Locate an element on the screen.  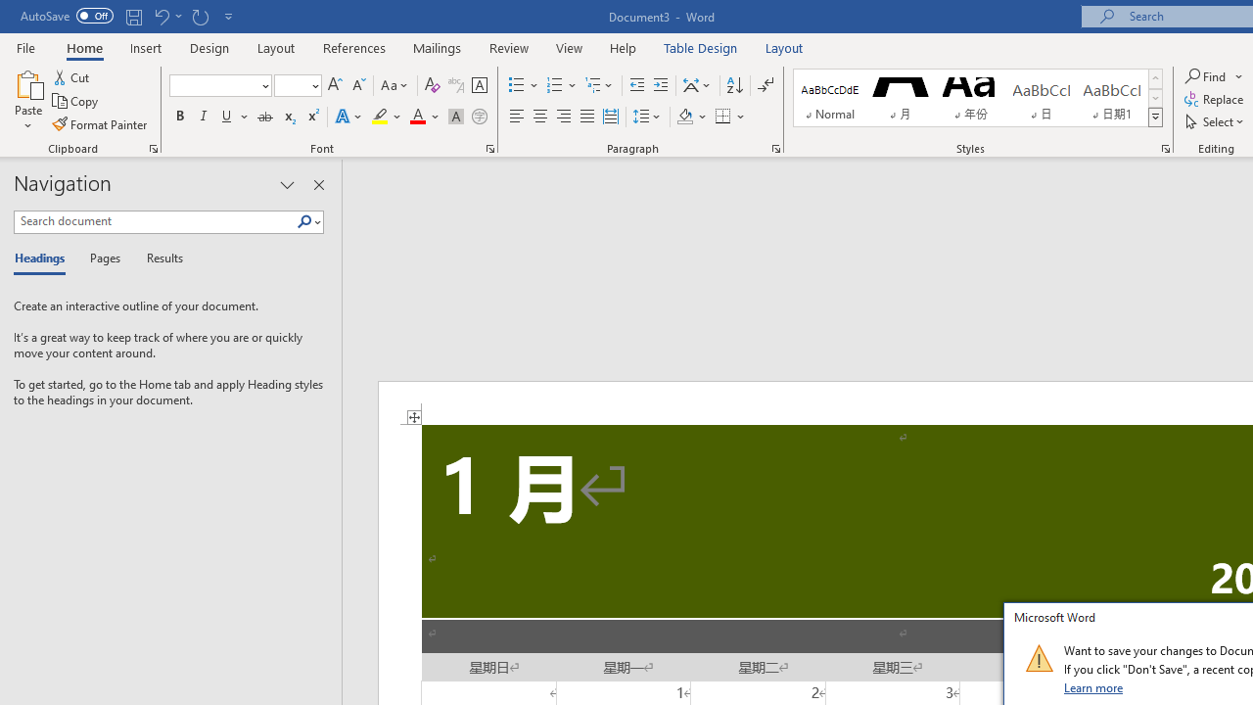
Distributed is located at coordinates (611, 117).